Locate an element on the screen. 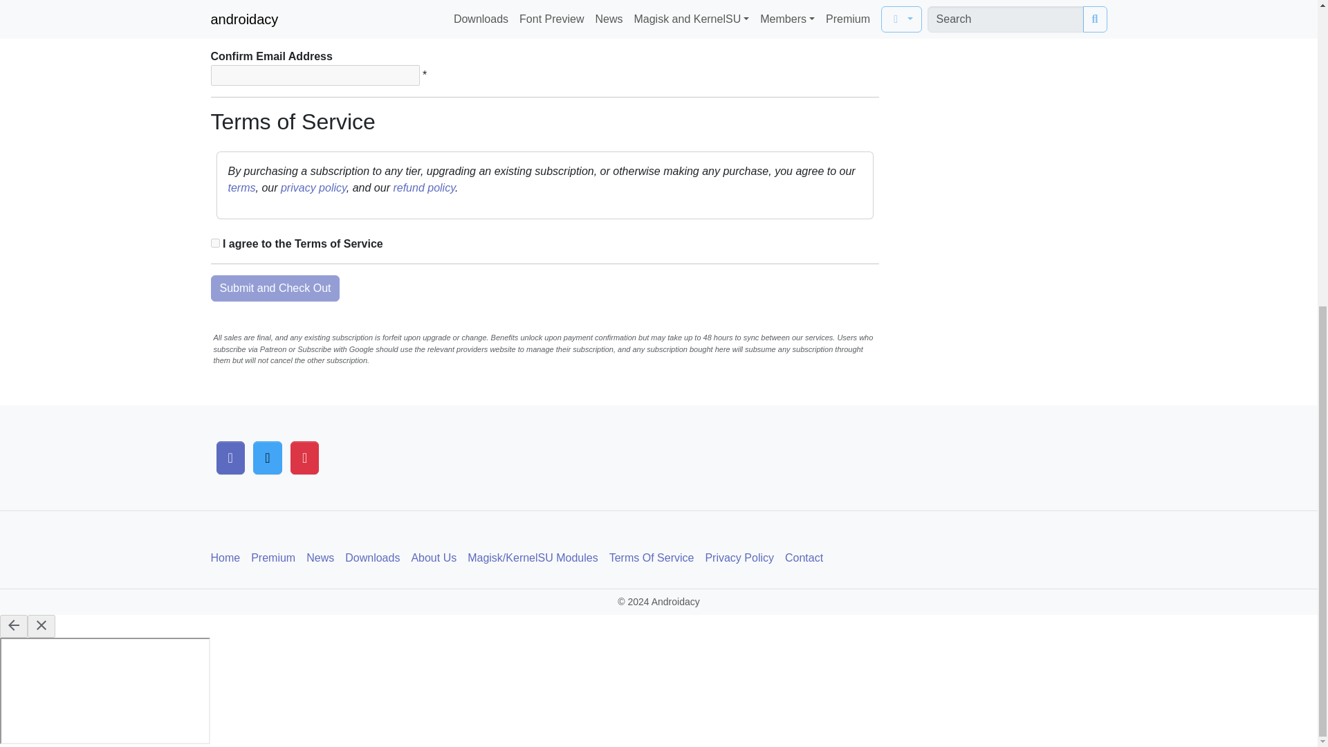 Image resolution: width=1328 pixels, height=747 pixels. terms is located at coordinates (242, 187).